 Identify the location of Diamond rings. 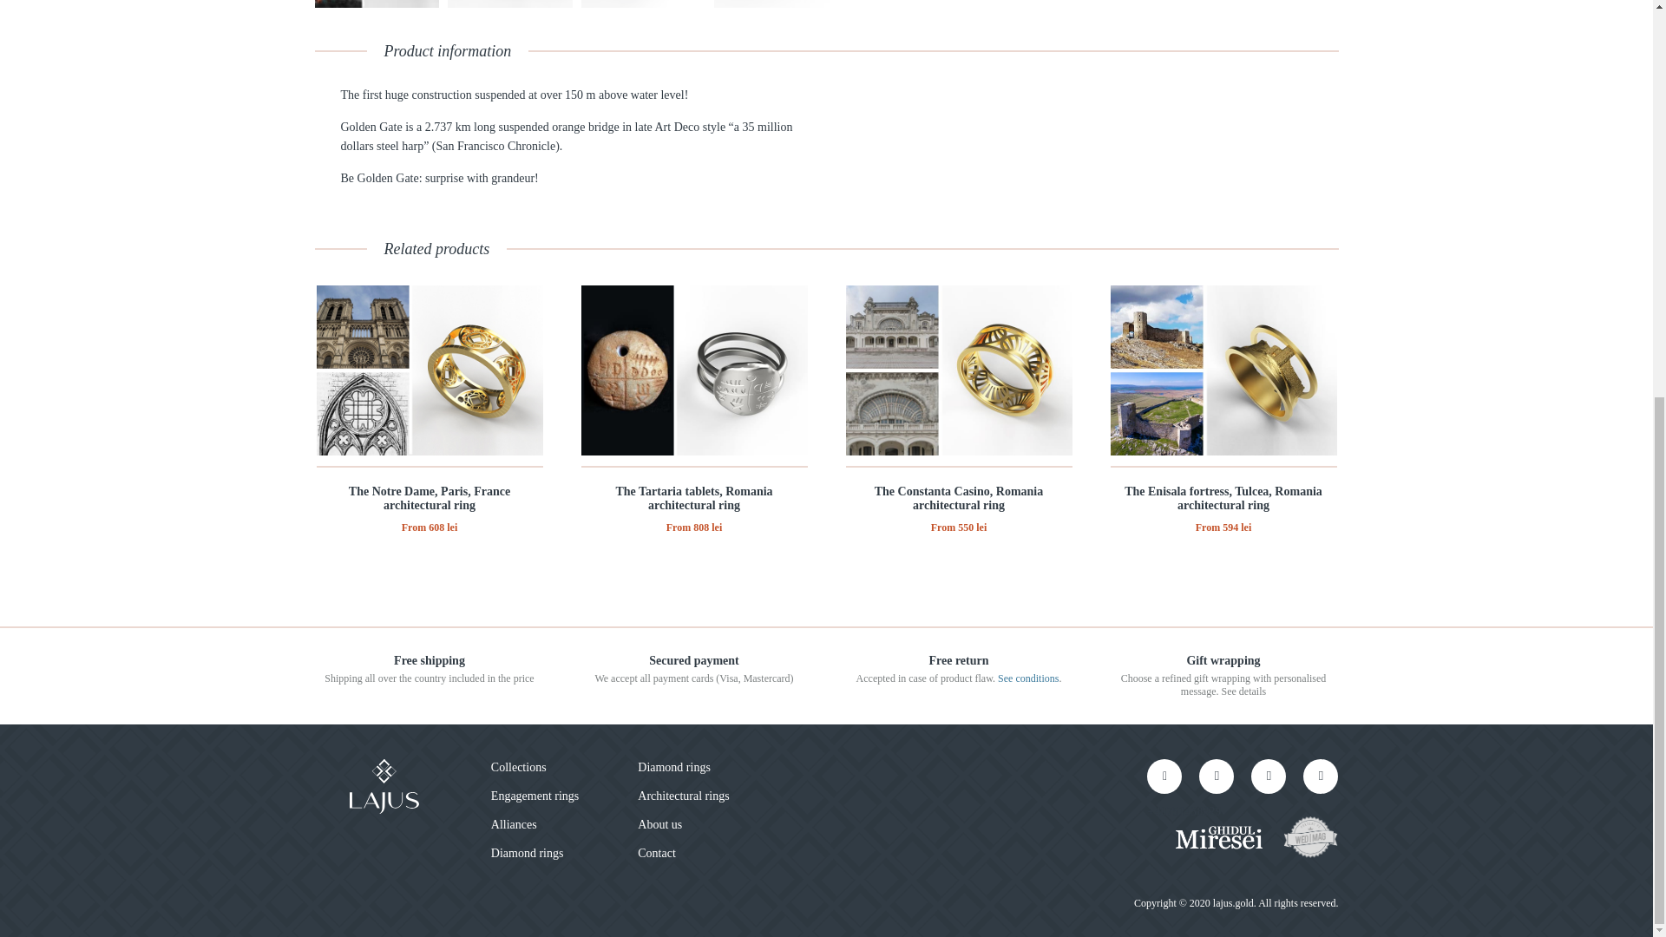
(674, 767).